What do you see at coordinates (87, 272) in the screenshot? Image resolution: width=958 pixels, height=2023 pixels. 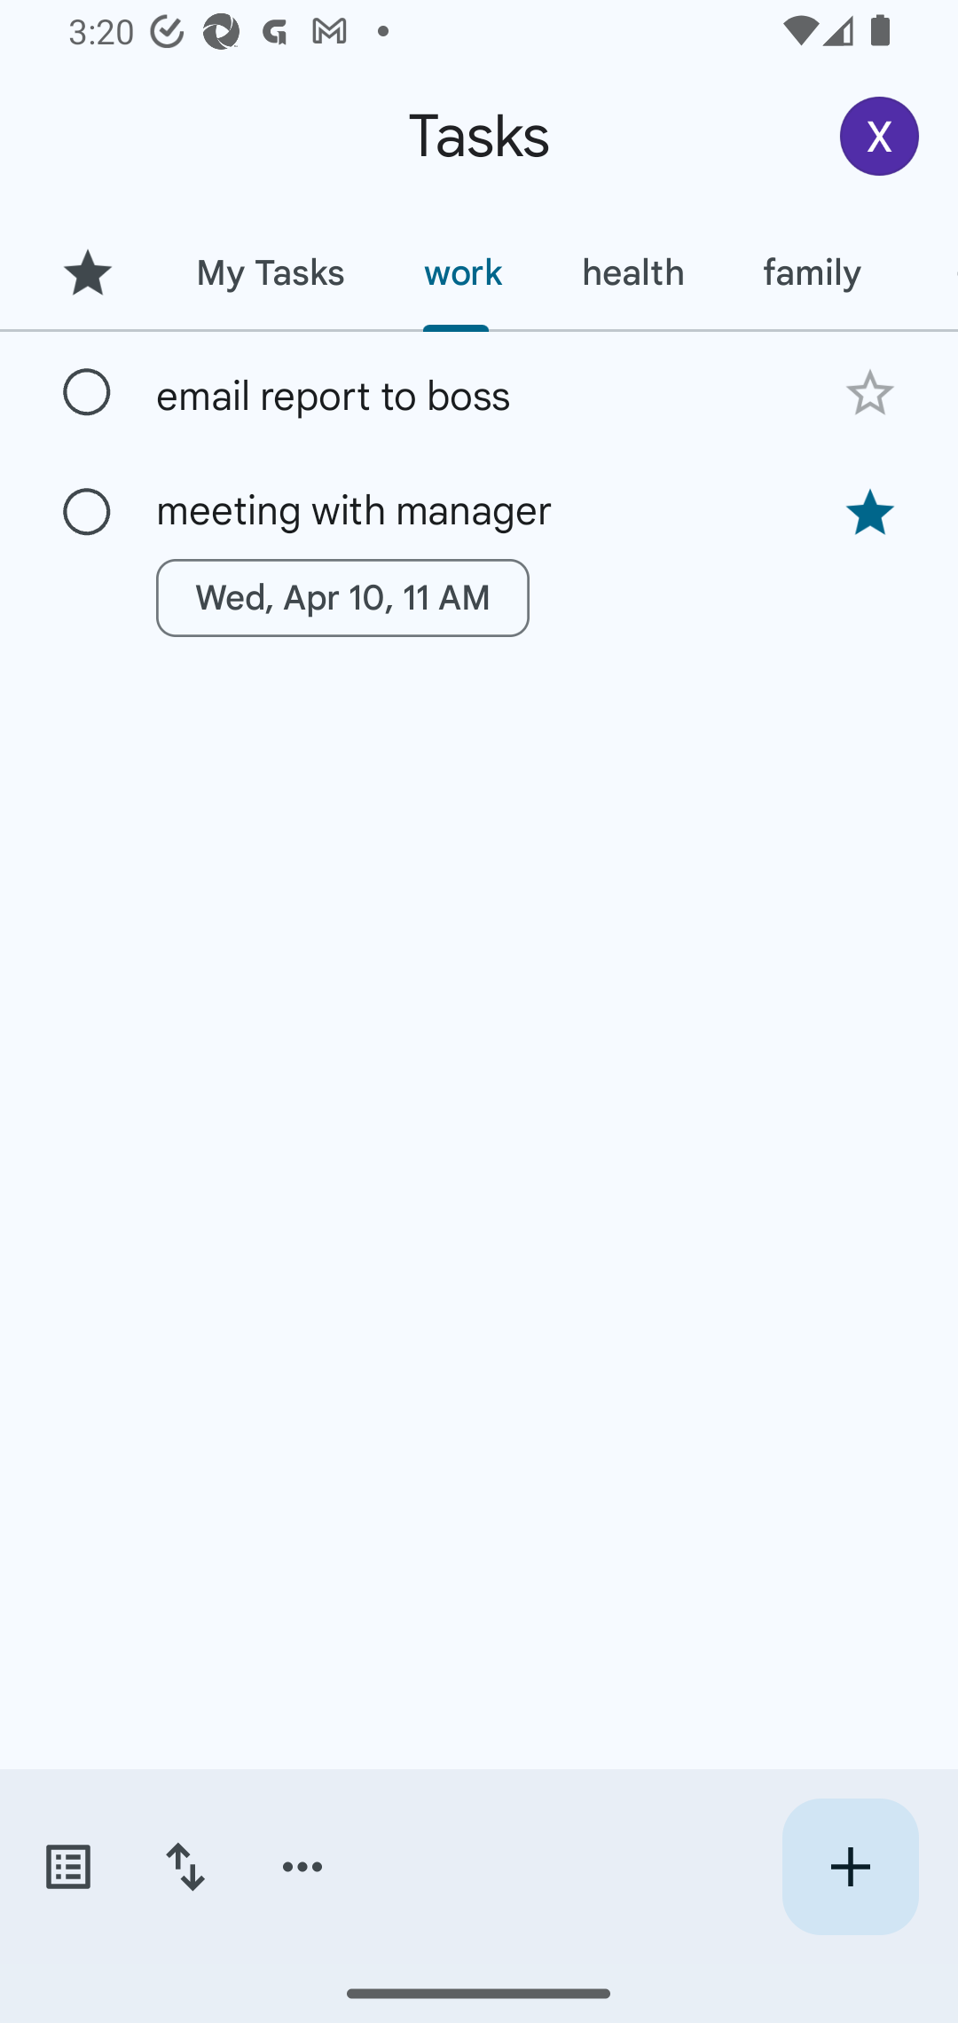 I see `Starred` at bounding box center [87, 272].